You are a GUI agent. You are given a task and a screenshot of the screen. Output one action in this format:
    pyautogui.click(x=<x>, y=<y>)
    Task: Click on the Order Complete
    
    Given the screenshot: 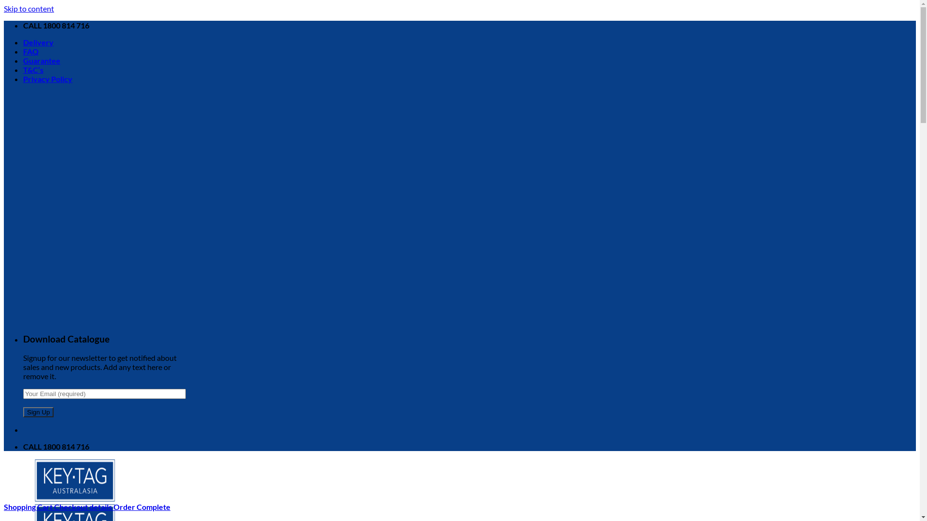 What is the action you would take?
    pyautogui.click(x=142, y=507)
    